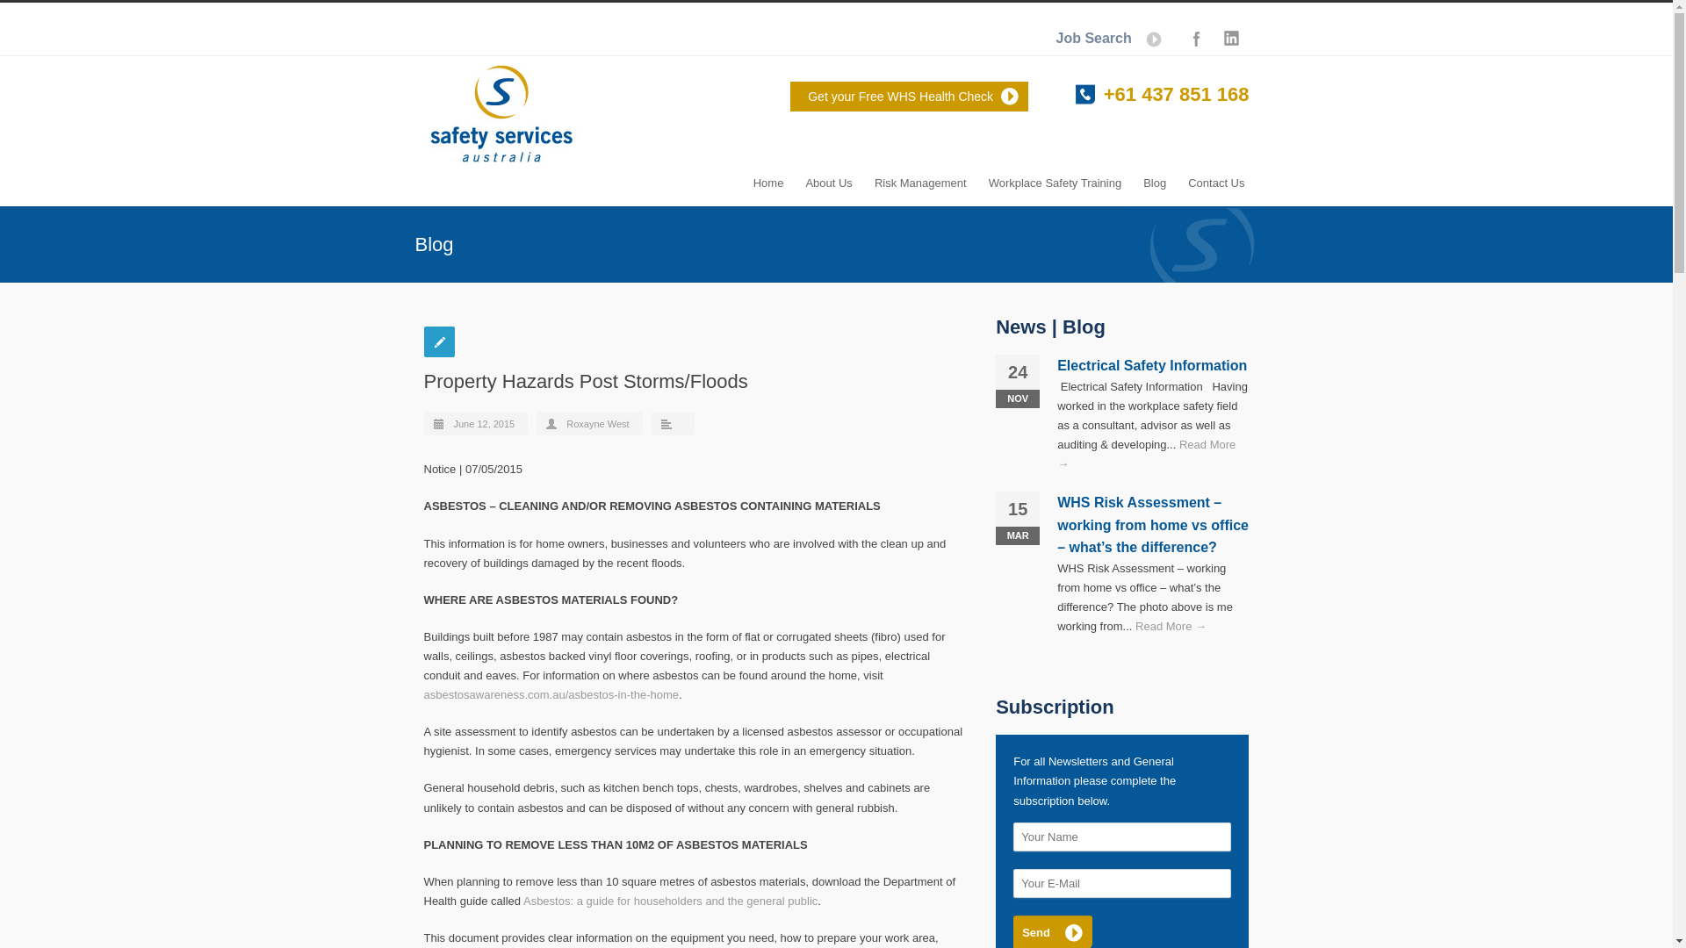  I want to click on Job Search, so click(1117, 38).